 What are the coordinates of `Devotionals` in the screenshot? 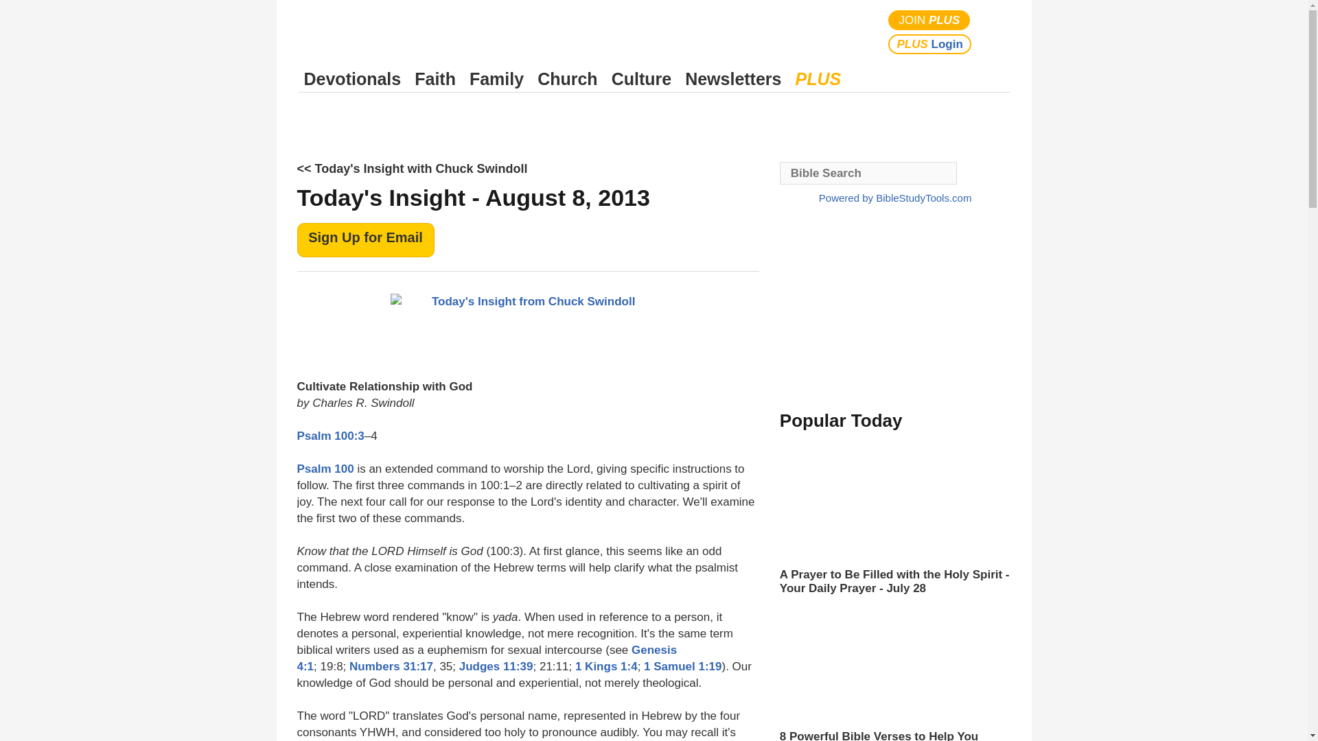 It's located at (352, 79).